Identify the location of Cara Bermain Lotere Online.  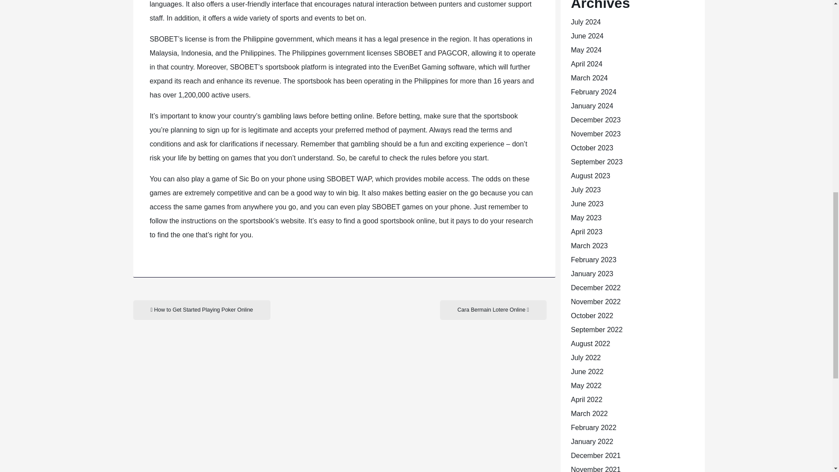
(493, 310).